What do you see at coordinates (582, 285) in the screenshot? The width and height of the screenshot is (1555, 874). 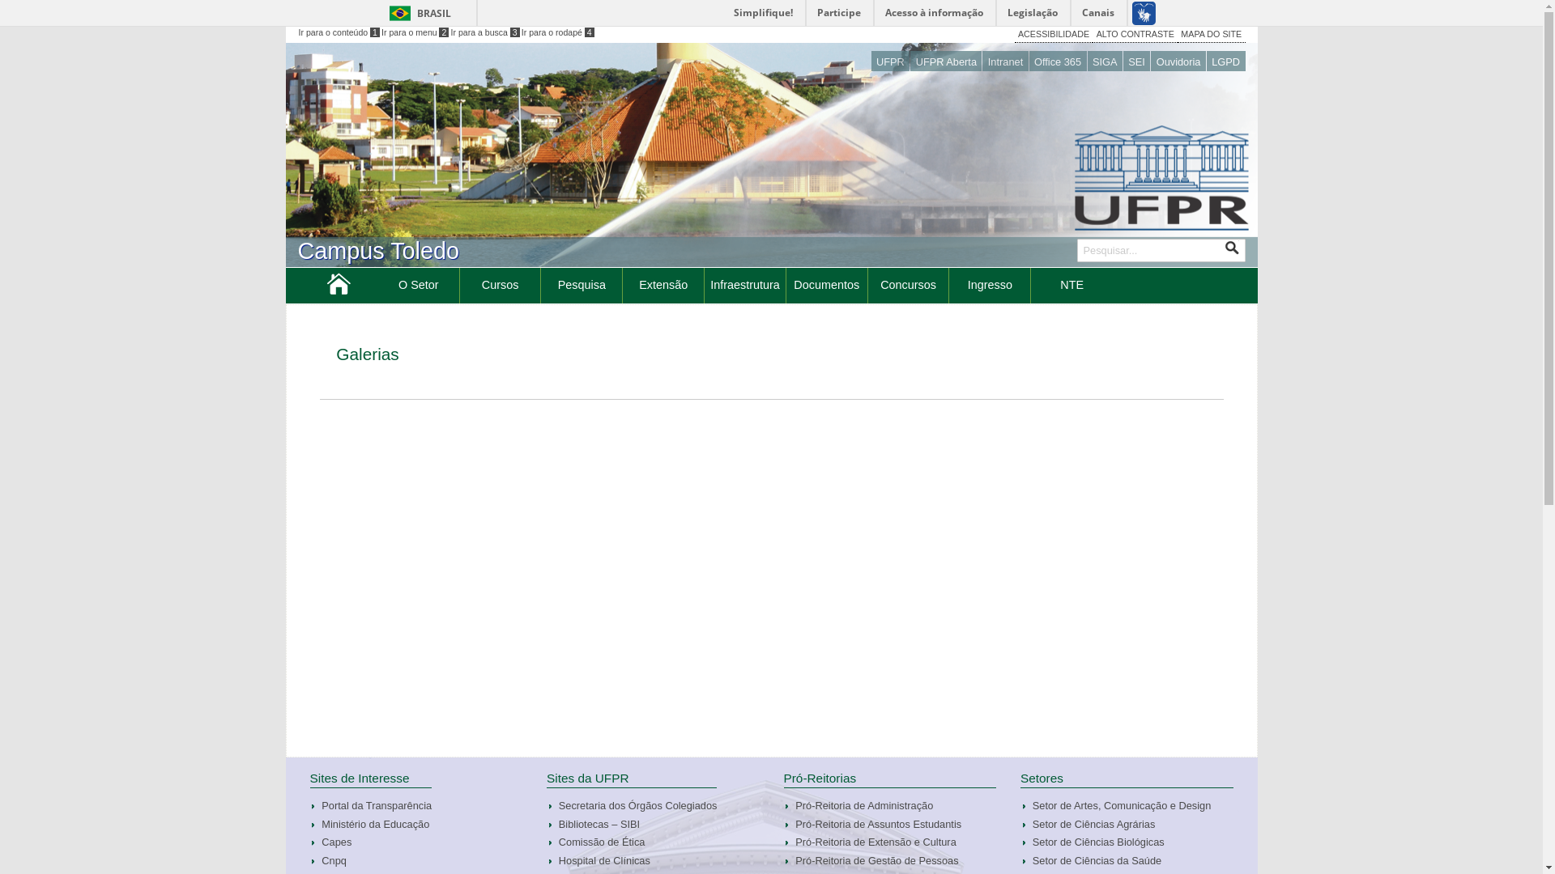 I see `Pesquisa` at bounding box center [582, 285].